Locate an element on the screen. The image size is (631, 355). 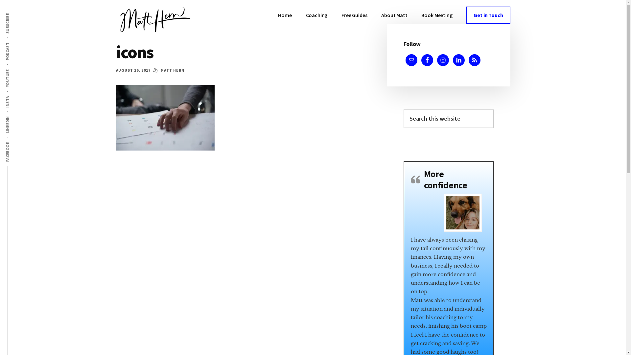
Skip to main content is located at coordinates (0, 0).